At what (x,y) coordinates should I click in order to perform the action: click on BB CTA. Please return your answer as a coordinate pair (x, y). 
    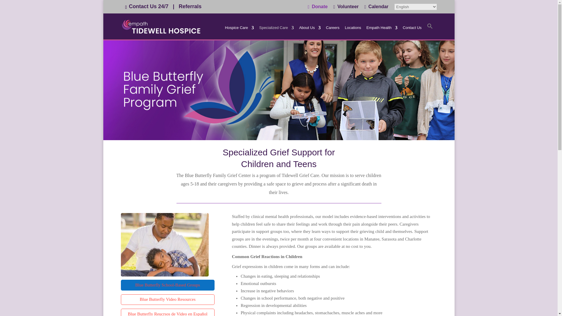
    Looking at the image, I should click on (165, 245).